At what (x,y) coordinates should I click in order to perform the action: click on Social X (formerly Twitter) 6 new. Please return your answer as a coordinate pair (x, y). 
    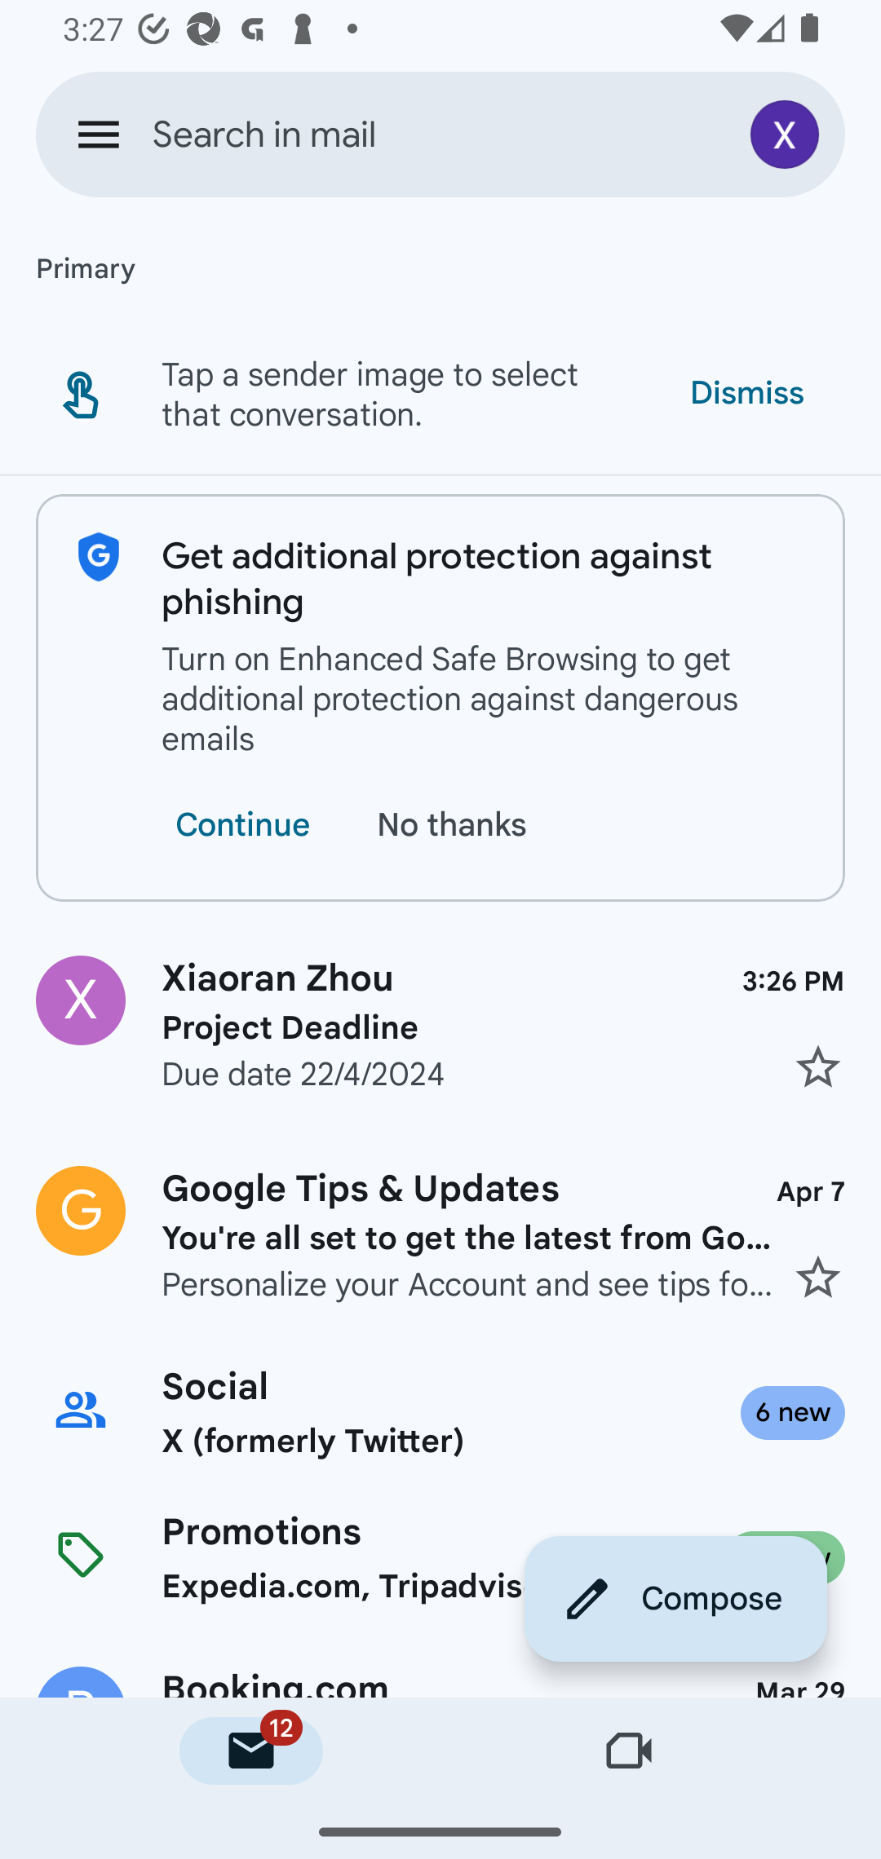
    Looking at the image, I should click on (440, 1412).